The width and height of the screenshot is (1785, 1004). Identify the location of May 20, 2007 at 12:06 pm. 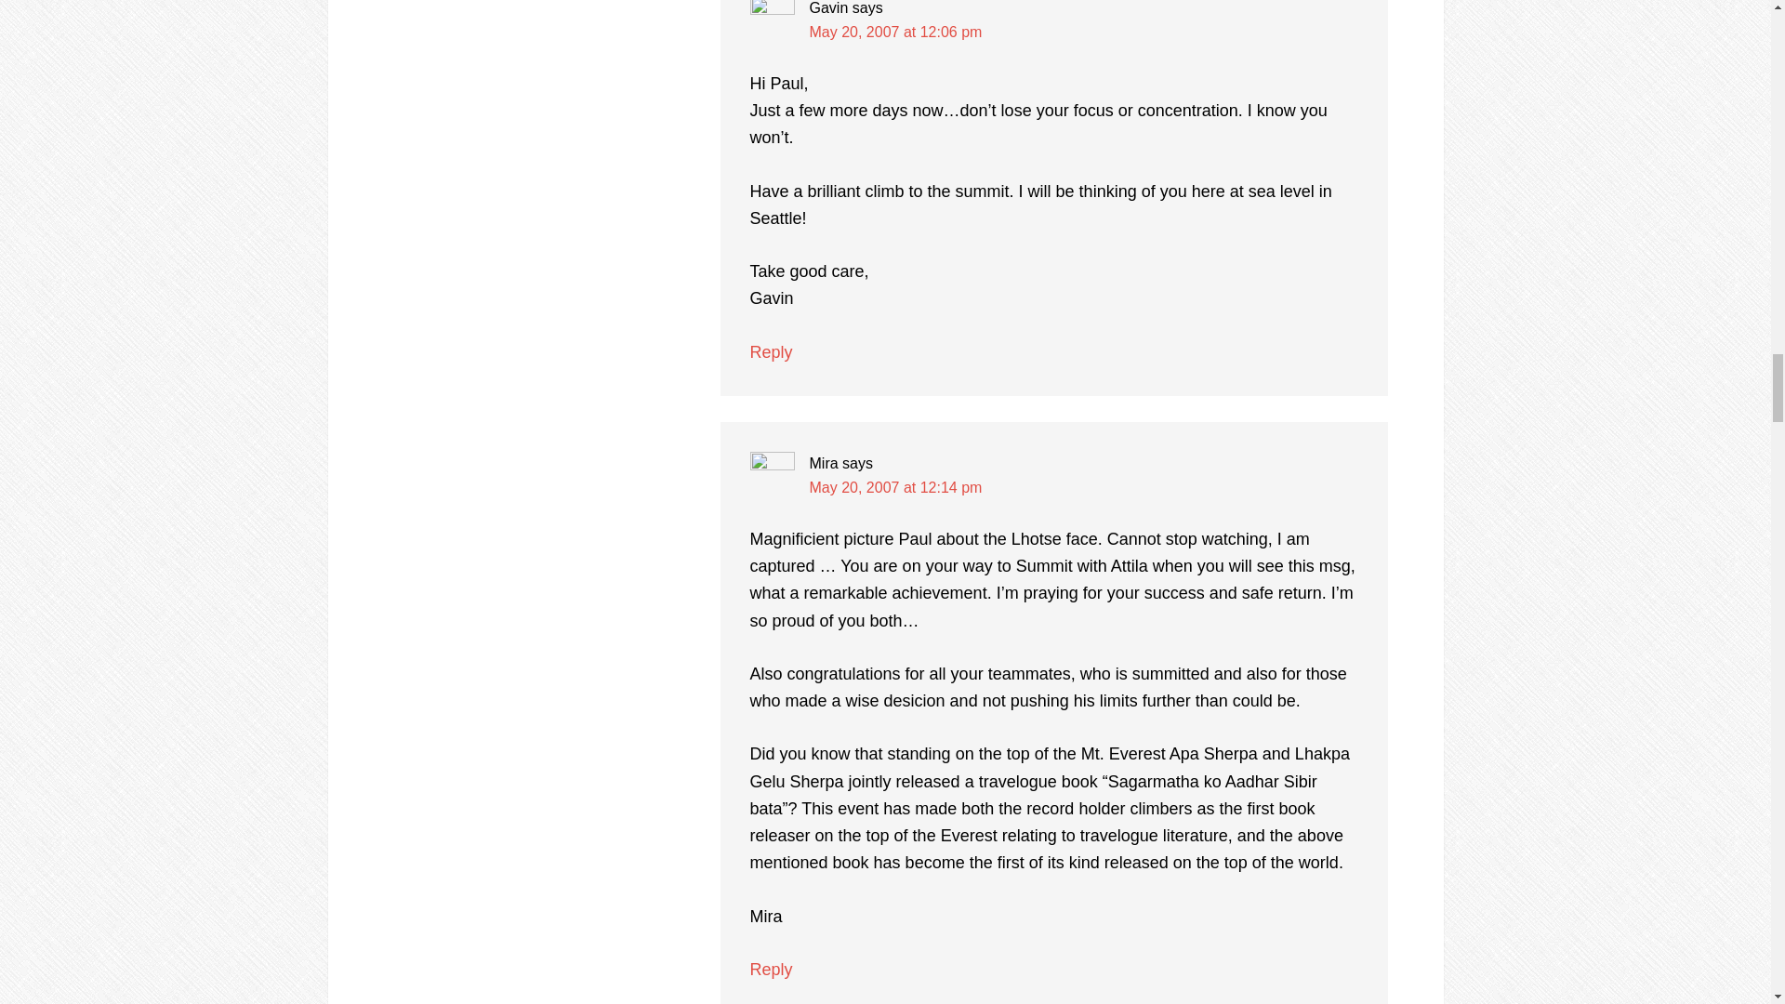
(894, 32).